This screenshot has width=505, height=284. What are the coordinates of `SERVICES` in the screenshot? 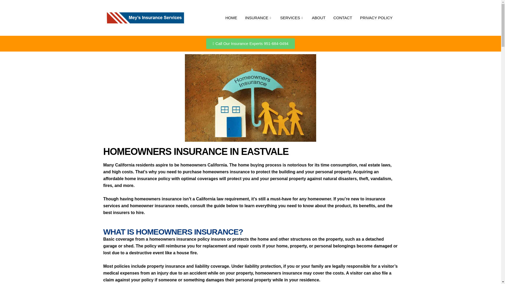 It's located at (292, 18).